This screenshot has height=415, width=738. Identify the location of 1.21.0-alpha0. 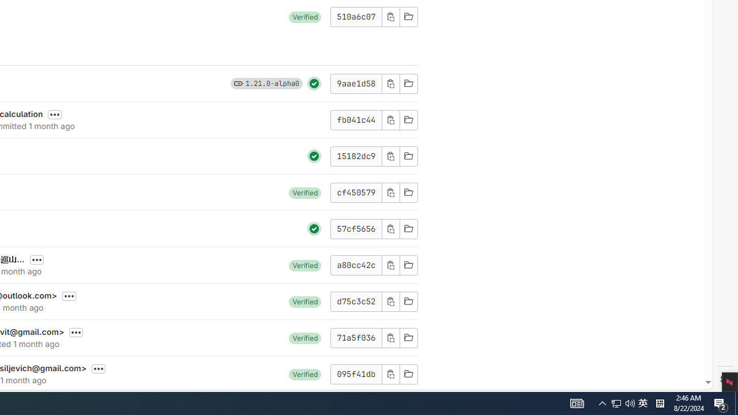
(272, 83).